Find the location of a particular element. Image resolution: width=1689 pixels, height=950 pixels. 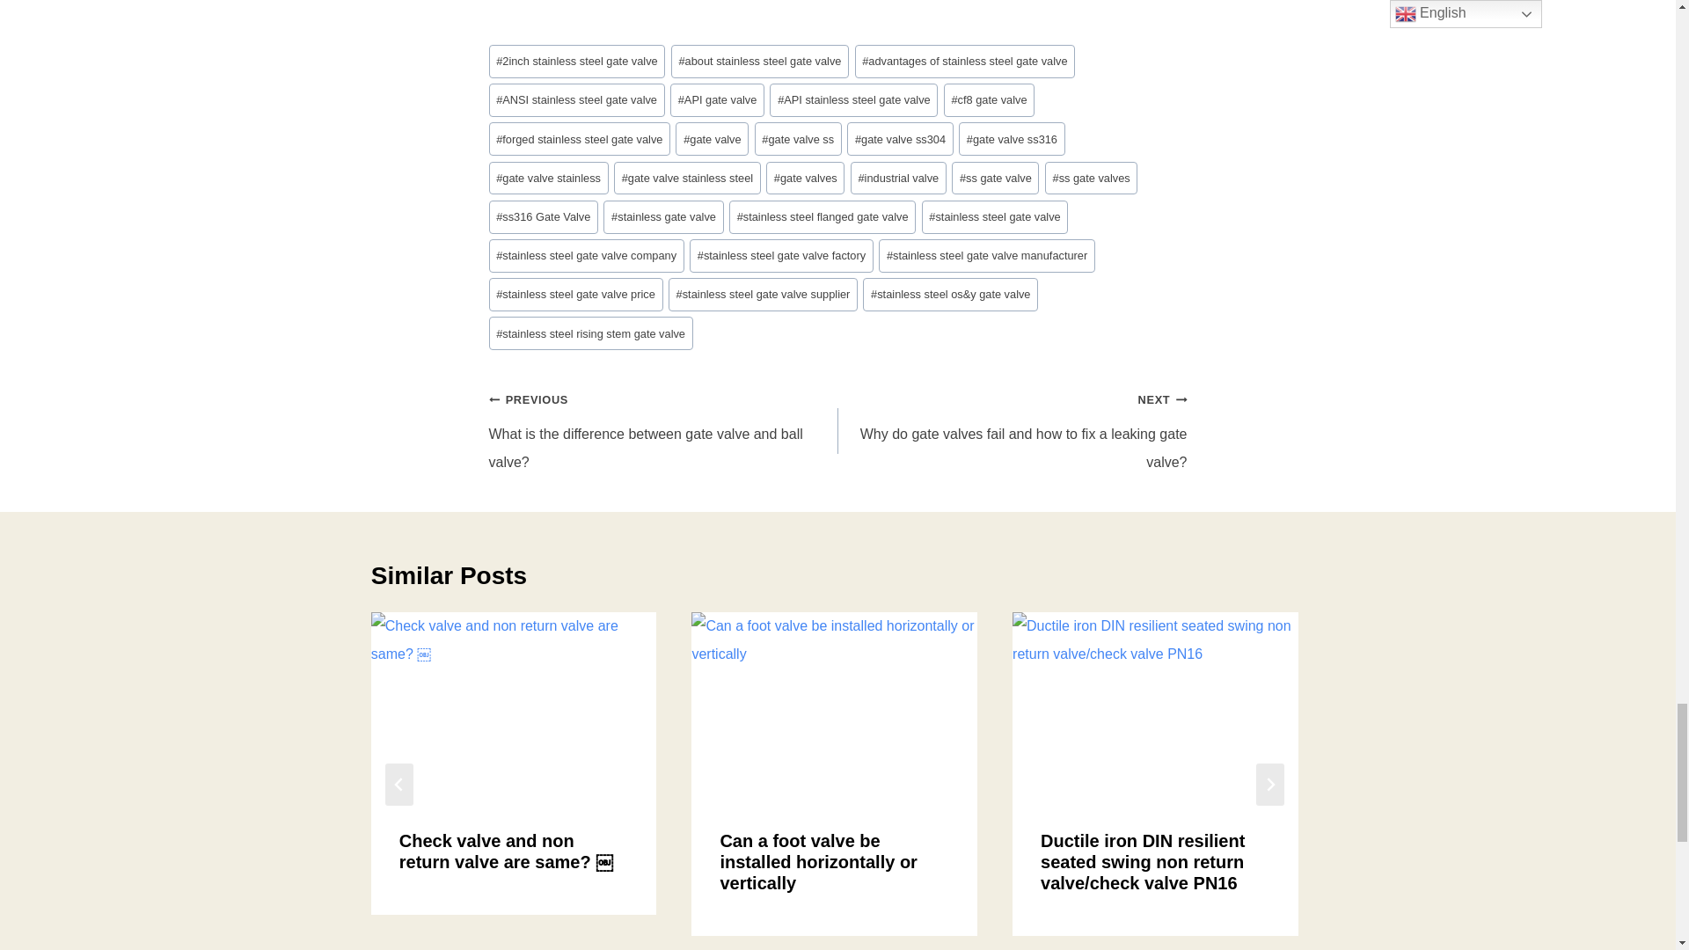

gate valve ss304 is located at coordinates (901, 139).